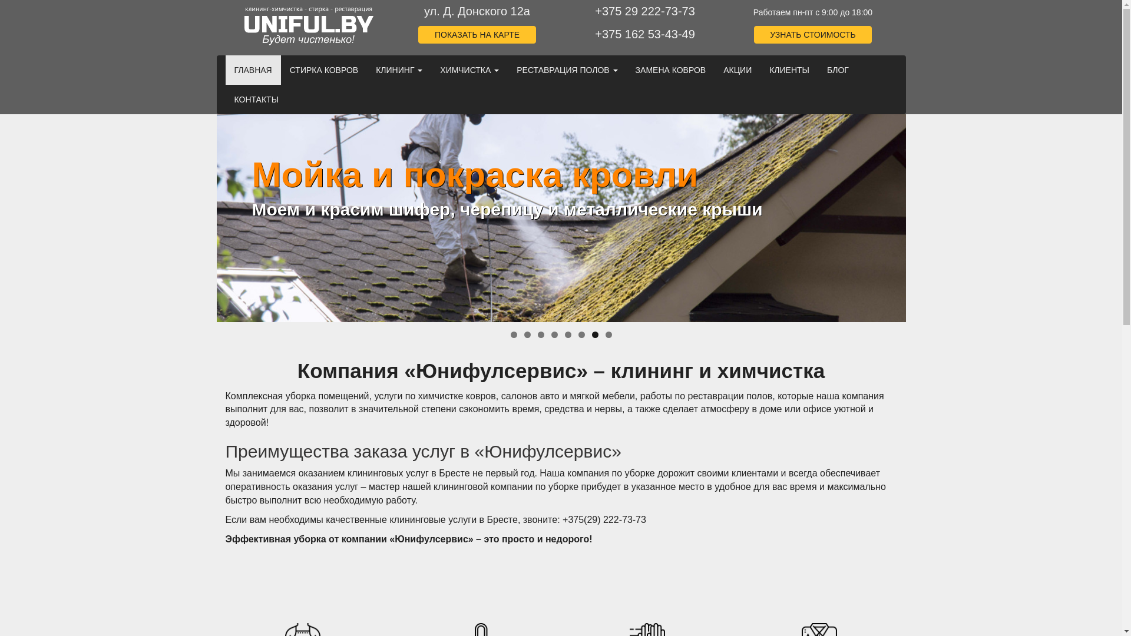  I want to click on 4, so click(555, 334).